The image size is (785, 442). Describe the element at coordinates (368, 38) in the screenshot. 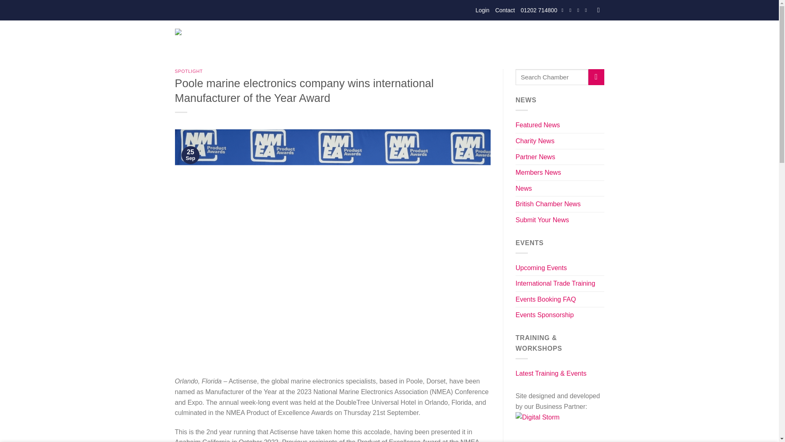

I see `Membership` at that location.